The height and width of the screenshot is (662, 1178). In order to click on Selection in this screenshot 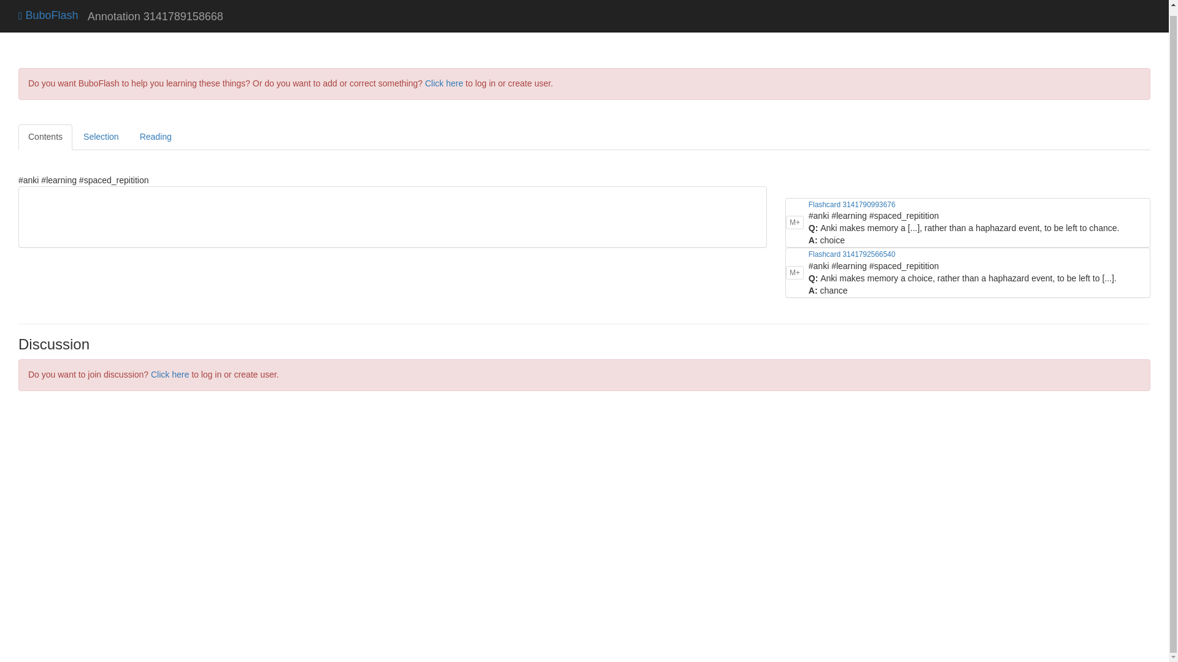, I will do `click(101, 137)`.